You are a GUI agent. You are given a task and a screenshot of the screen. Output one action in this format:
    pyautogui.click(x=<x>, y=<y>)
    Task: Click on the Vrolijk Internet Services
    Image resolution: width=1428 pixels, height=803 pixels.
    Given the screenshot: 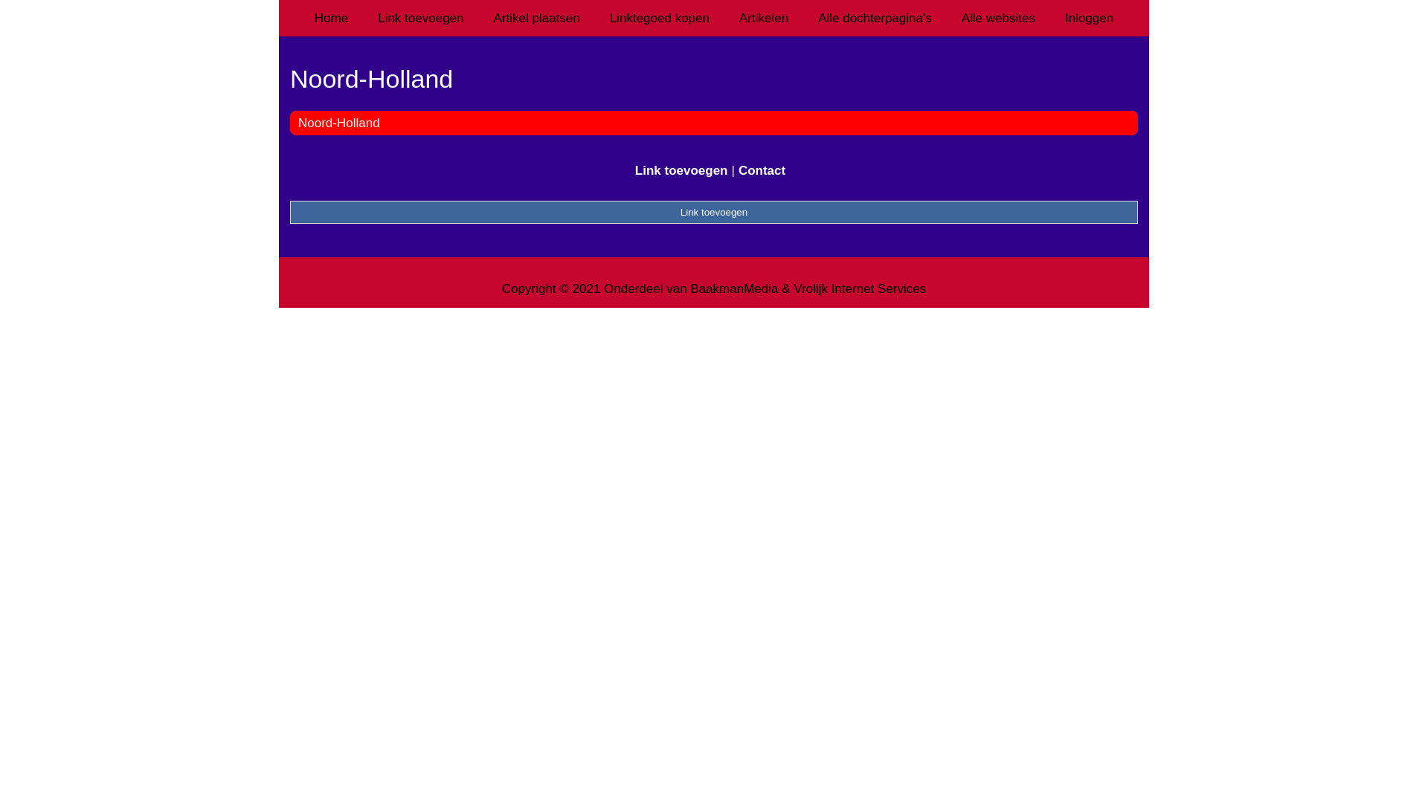 What is the action you would take?
    pyautogui.click(x=860, y=288)
    